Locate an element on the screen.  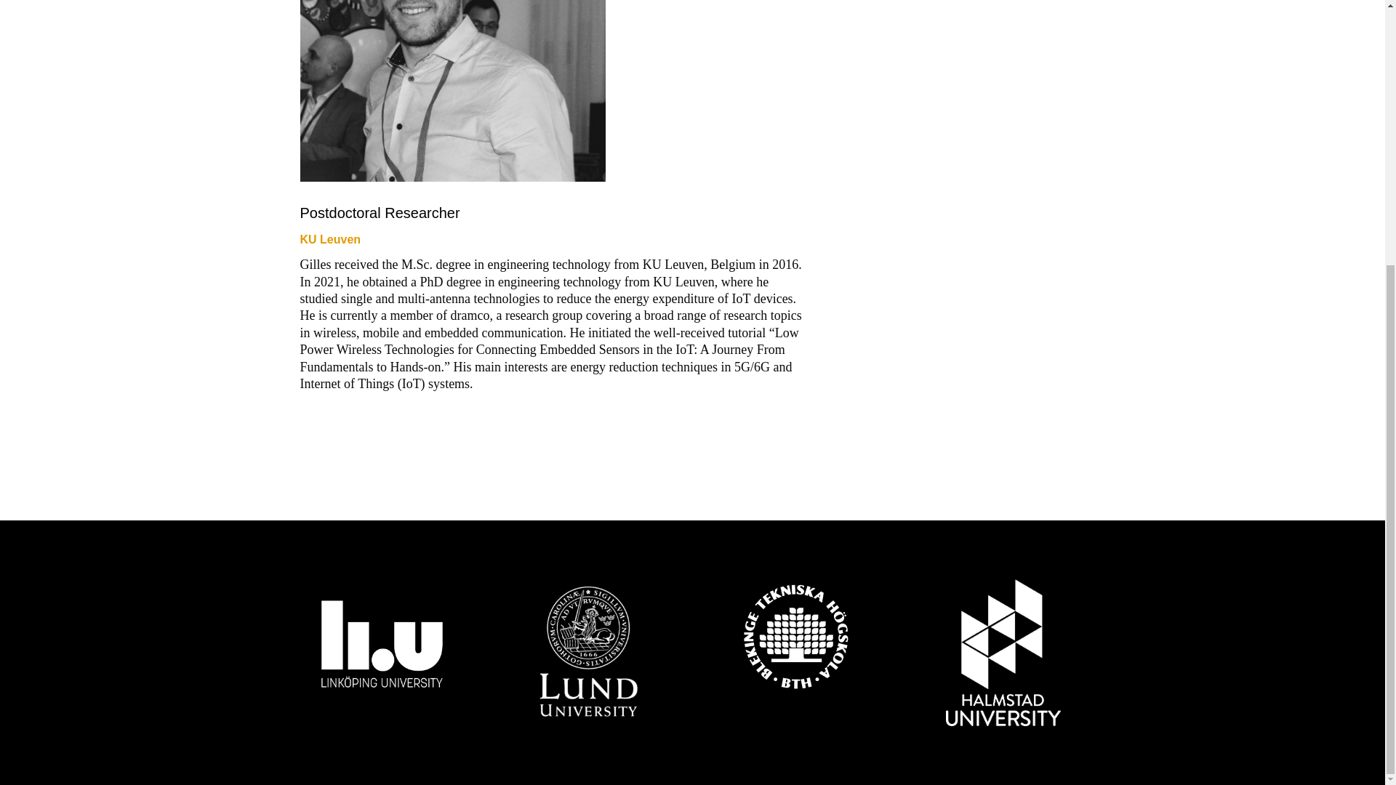
gilles is located at coordinates (452, 90).